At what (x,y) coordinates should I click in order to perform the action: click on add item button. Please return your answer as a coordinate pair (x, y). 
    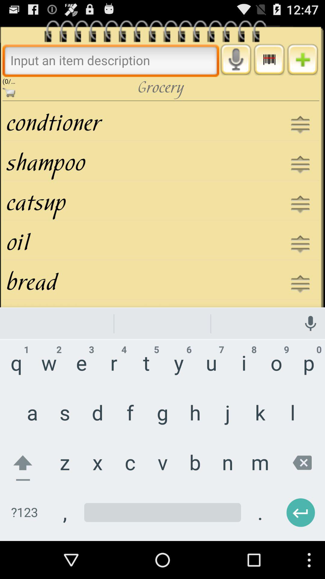
    Looking at the image, I should click on (303, 59).